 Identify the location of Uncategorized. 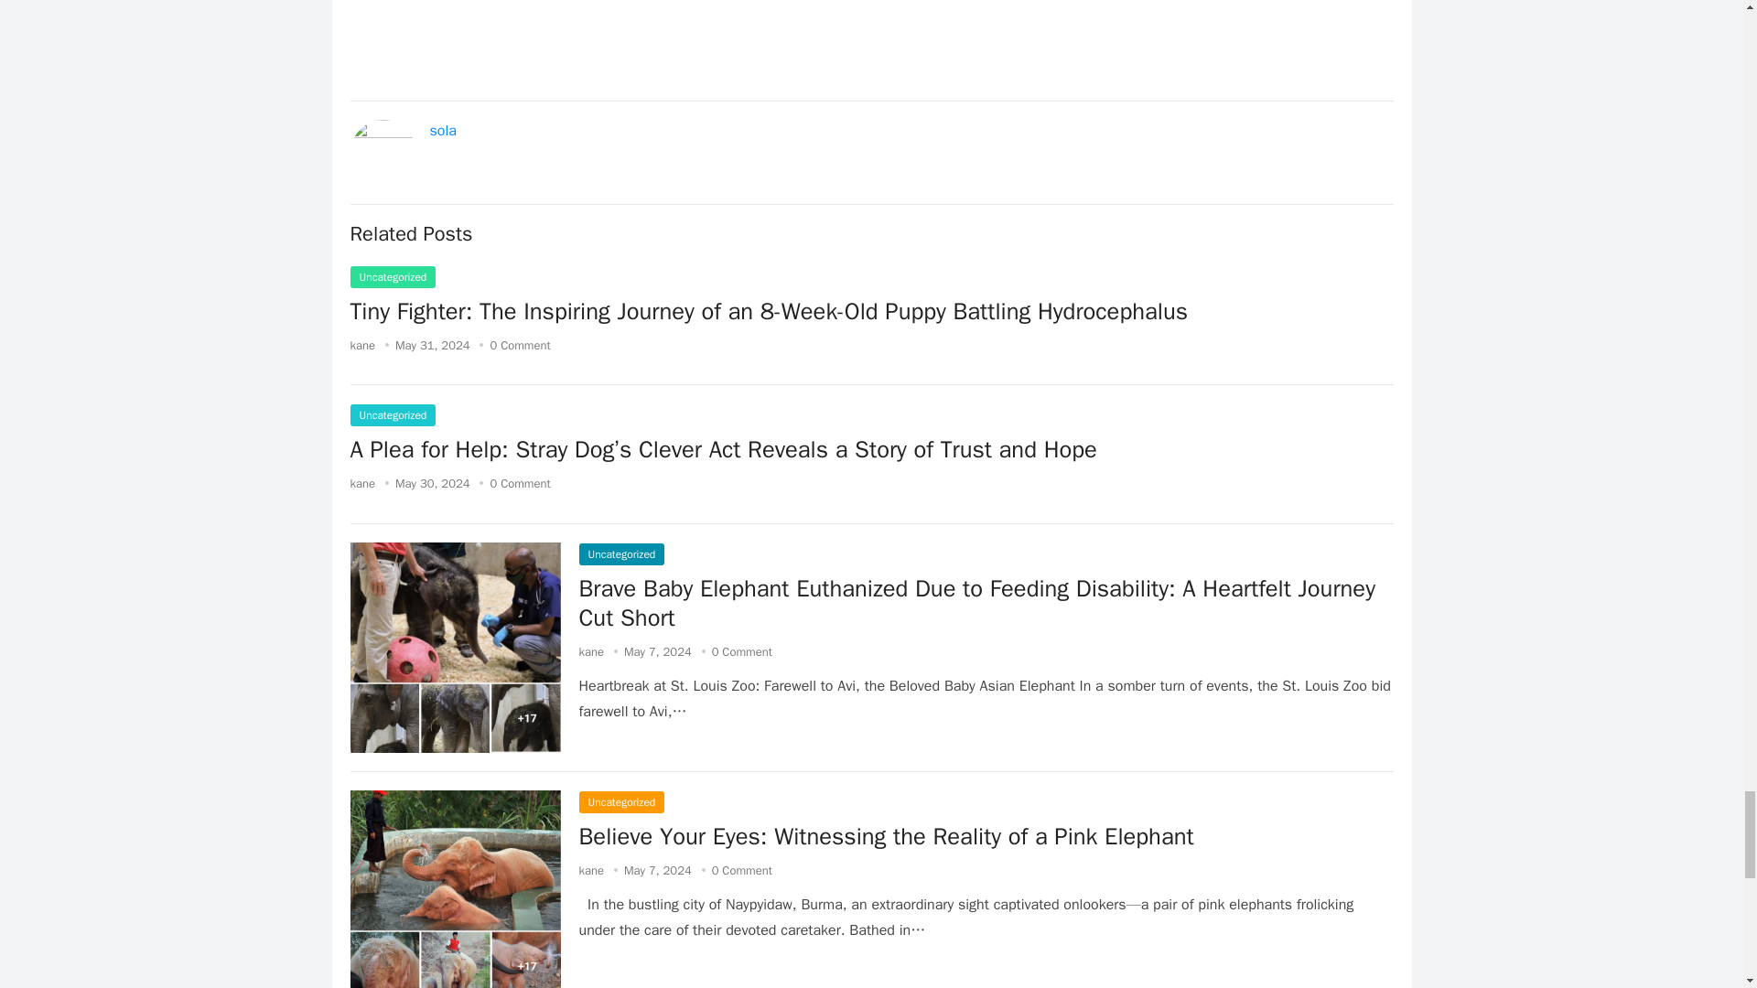
(393, 414).